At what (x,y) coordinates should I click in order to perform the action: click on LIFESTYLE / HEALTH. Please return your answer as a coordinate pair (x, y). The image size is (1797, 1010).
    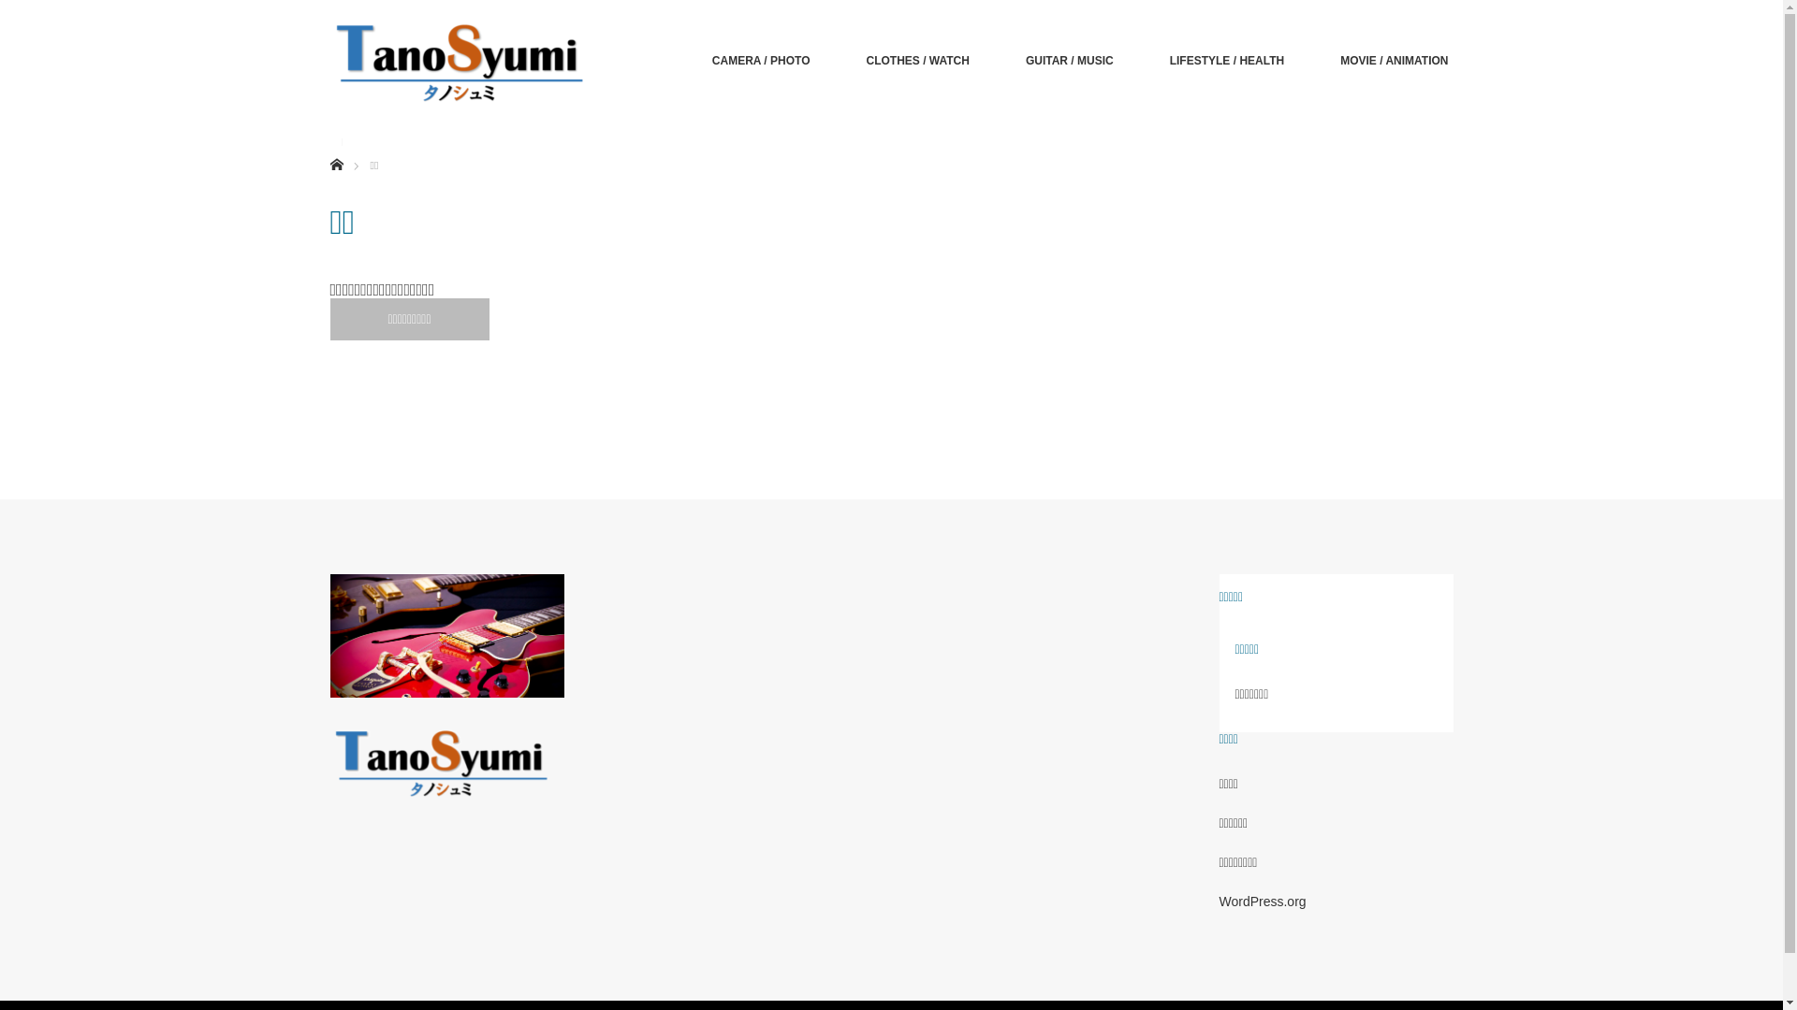
    Looking at the image, I should click on (1227, 61).